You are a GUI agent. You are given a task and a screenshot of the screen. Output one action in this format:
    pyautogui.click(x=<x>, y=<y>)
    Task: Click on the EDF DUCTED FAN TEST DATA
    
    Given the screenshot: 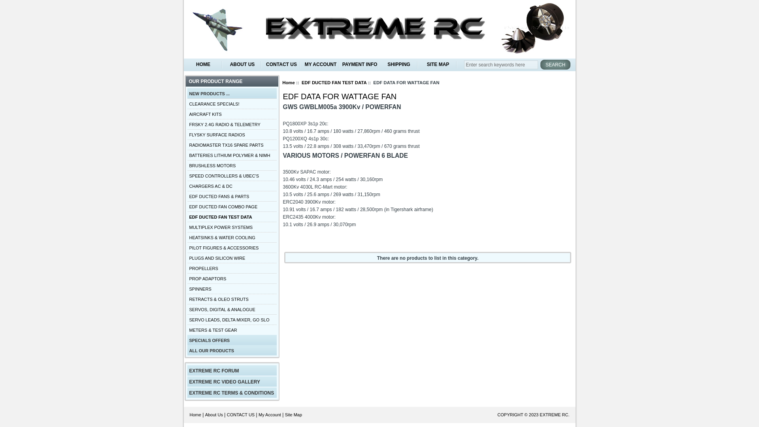 What is the action you would take?
    pyautogui.click(x=334, y=83)
    